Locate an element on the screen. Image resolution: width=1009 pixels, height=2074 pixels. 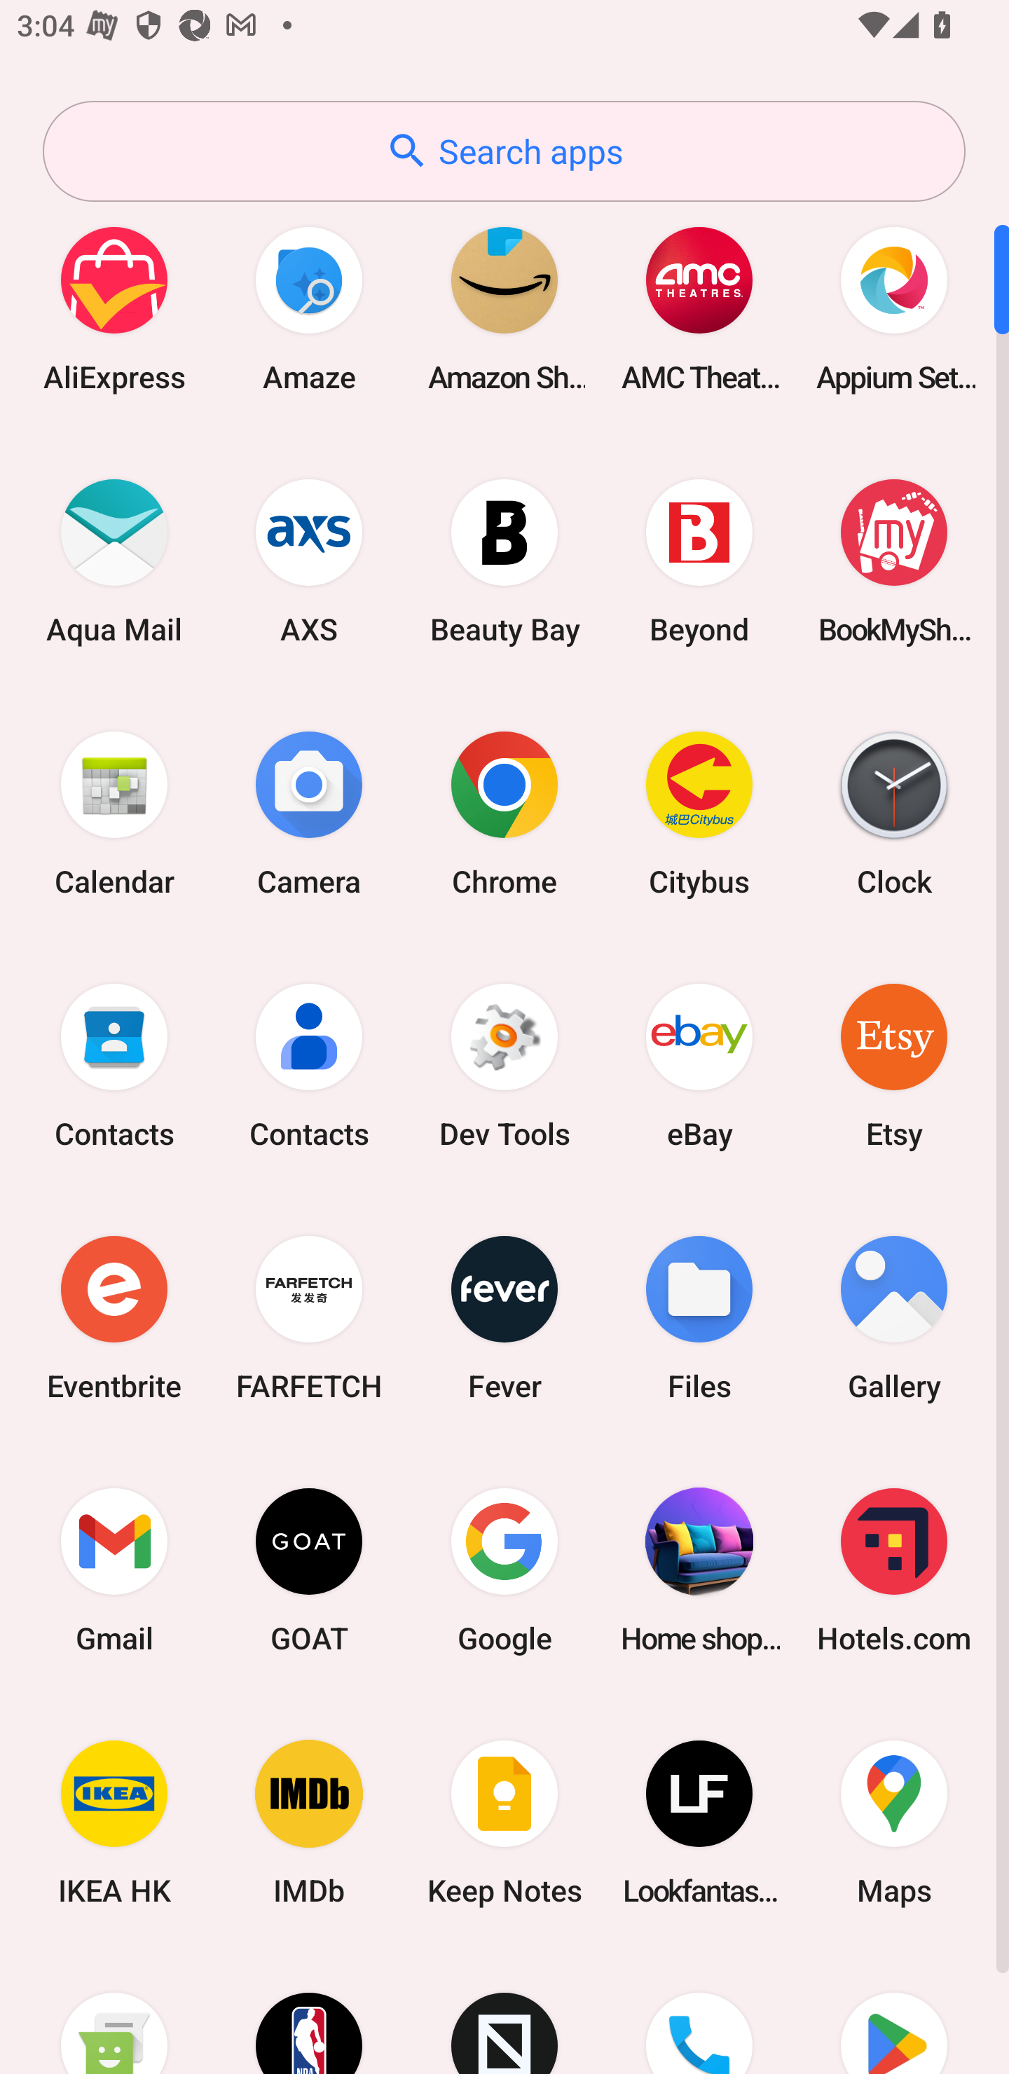
AliExpress is located at coordinates (114, 308).